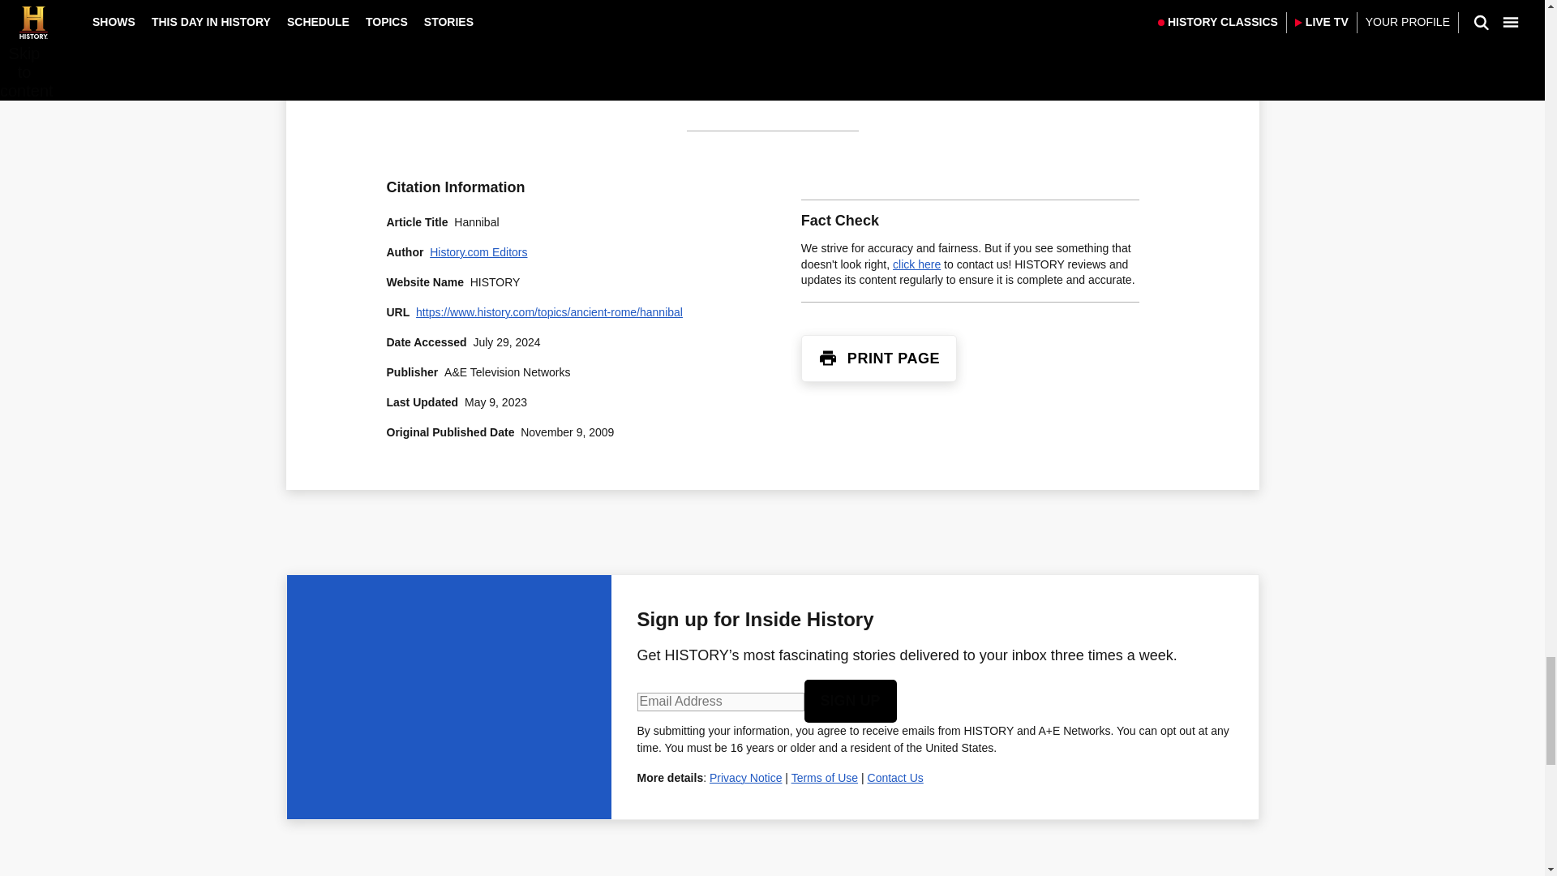  I want to click on Print, so click(827, 358).